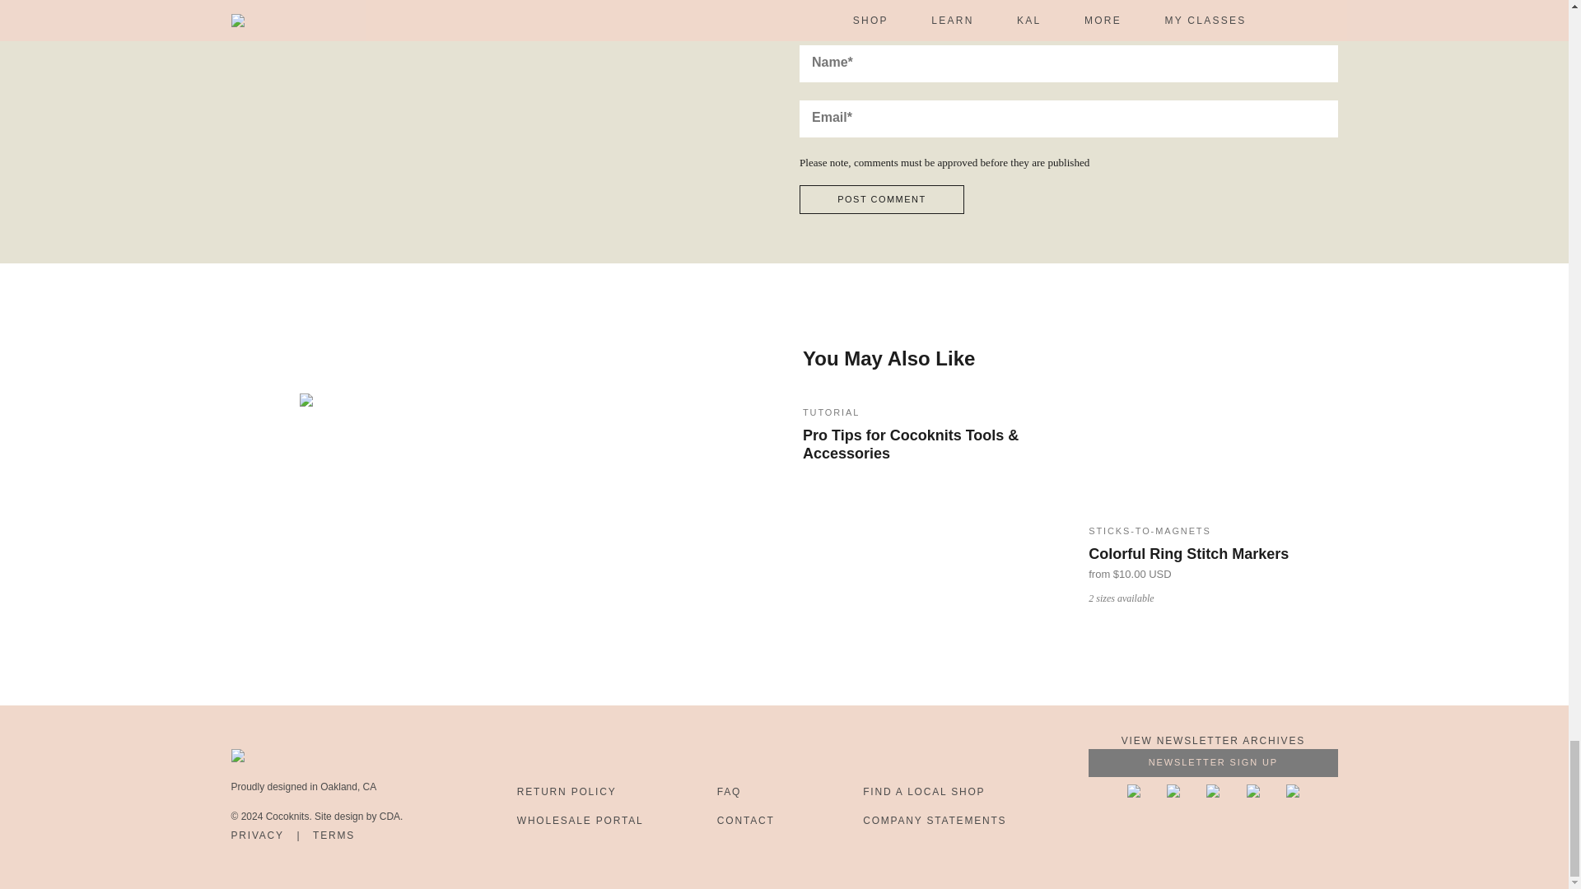  Describe the element at coordinates (1266, 794) in the screenshot. I see `Cocoknits on Instagram` at that location.